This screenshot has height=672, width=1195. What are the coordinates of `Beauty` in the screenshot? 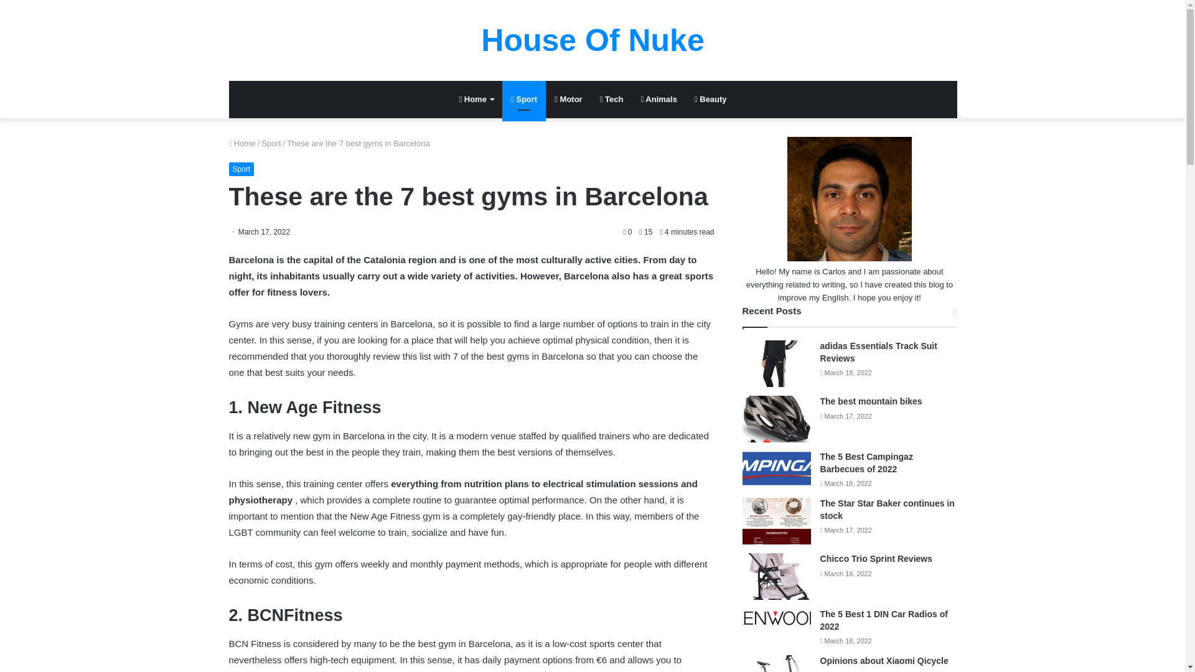 It's located at (711, 100).